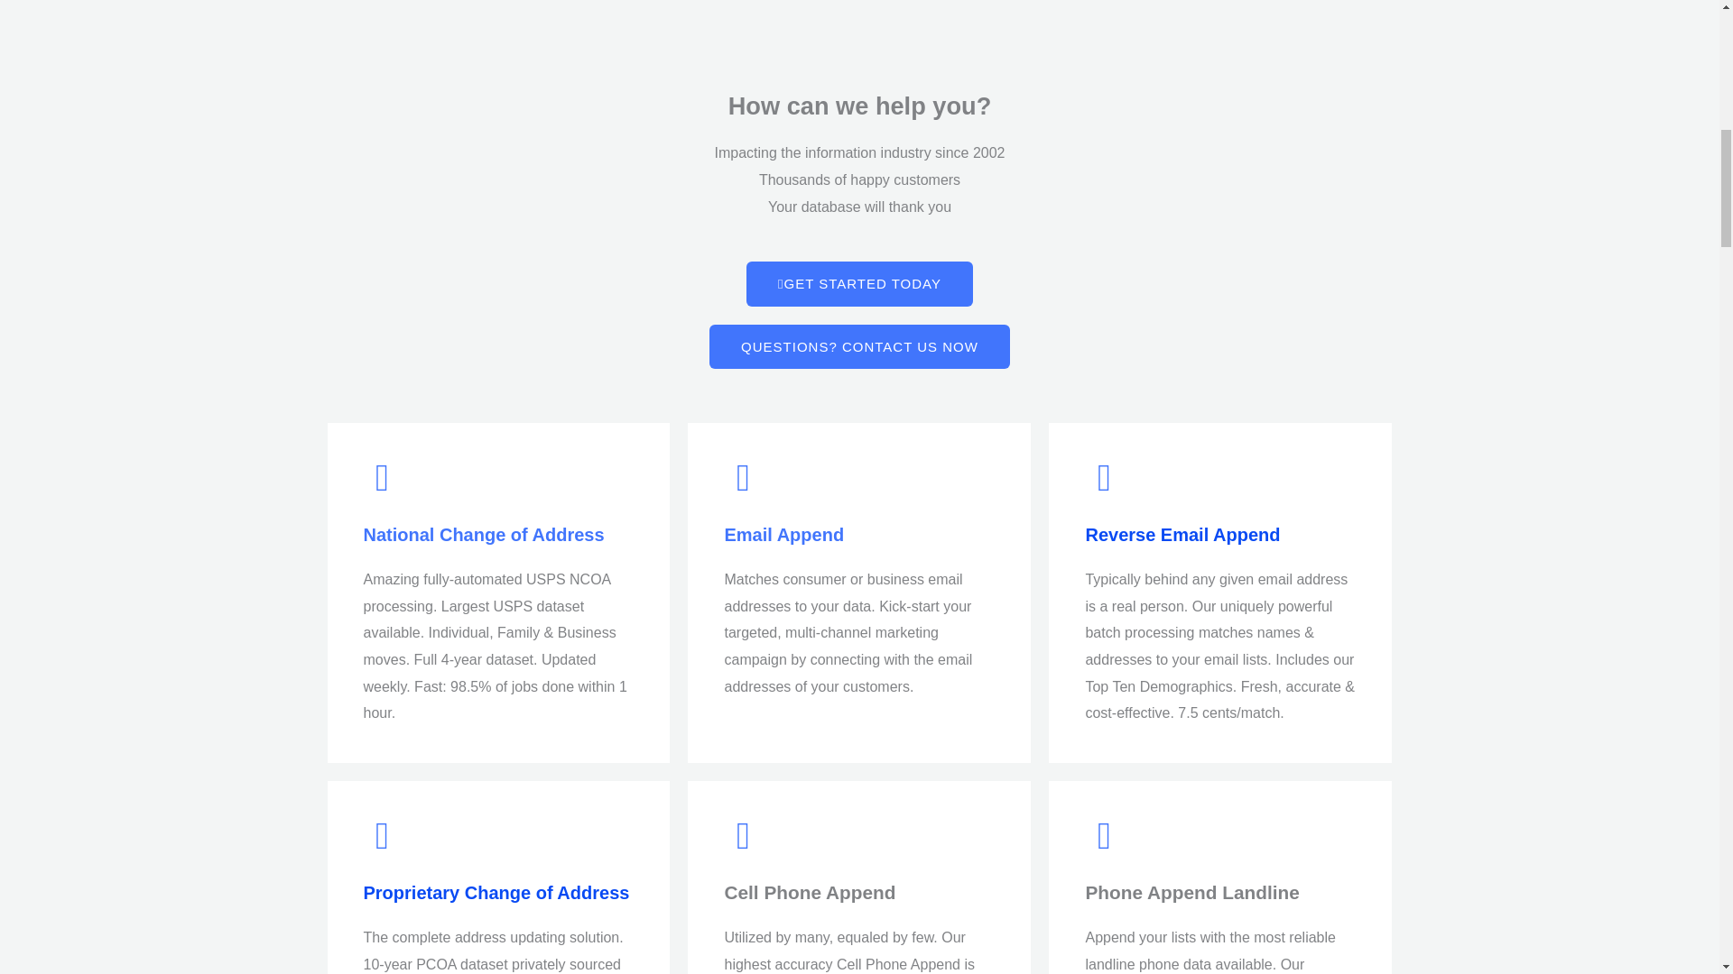 The width and height of the screenshot is (1733, 974). What do you see at coordinates (1182, 534) in the screenshot?
I see `Reverse Email Append` at bounding box center [1182, 534].